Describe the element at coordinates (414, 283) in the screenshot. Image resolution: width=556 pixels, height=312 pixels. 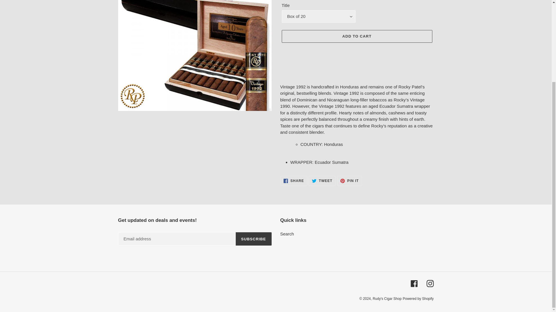
I see `Instagram` at that location.